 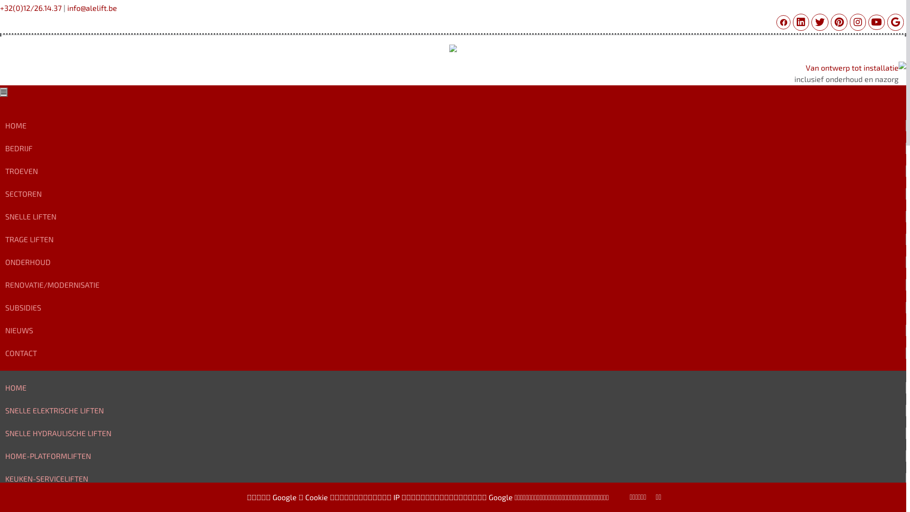 I want to click on SNELLE HYDRAULISCHE LIFTEN, so click(x=58, y=433).